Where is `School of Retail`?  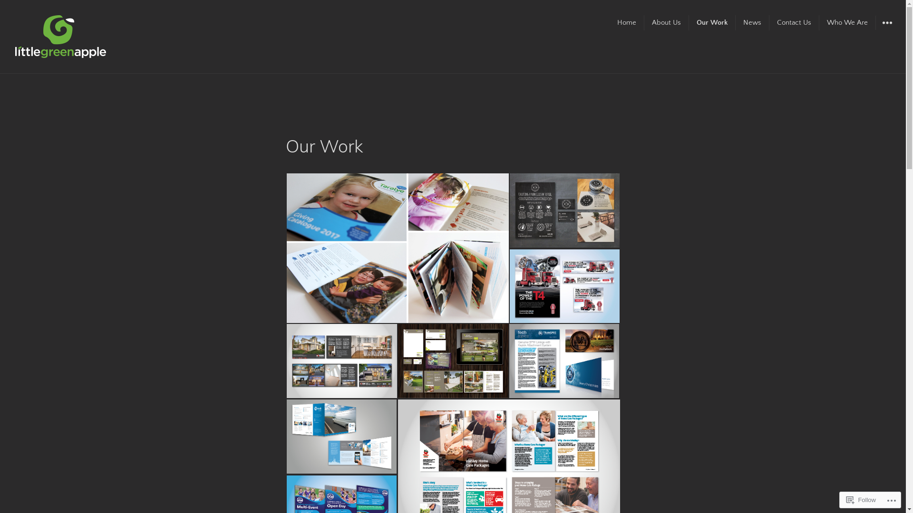
School of Retail is located at coordinates (565, 210).